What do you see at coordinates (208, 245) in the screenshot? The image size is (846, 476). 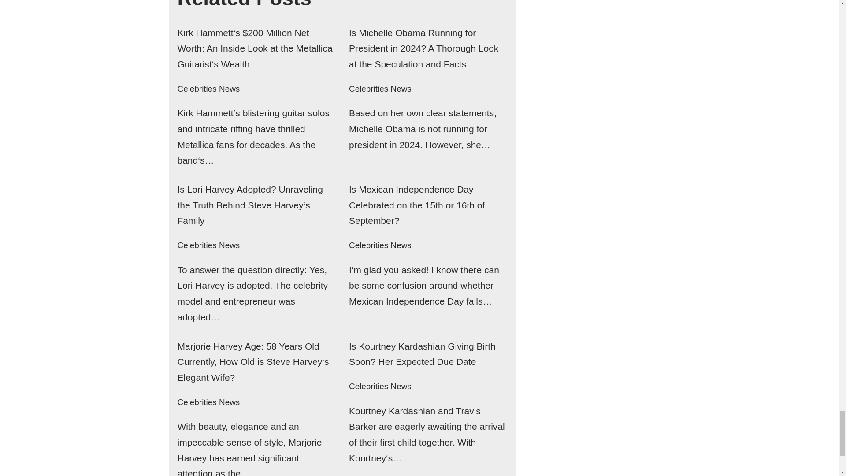 I see `Celebrities News` at bounding box center [208, 245].